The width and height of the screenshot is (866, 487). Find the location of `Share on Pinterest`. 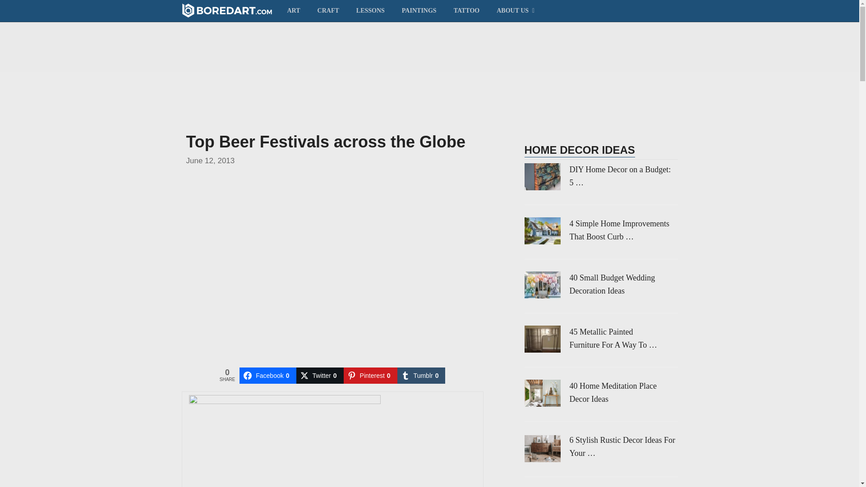

Share on Pinterest is located at coordinates (371, 376).